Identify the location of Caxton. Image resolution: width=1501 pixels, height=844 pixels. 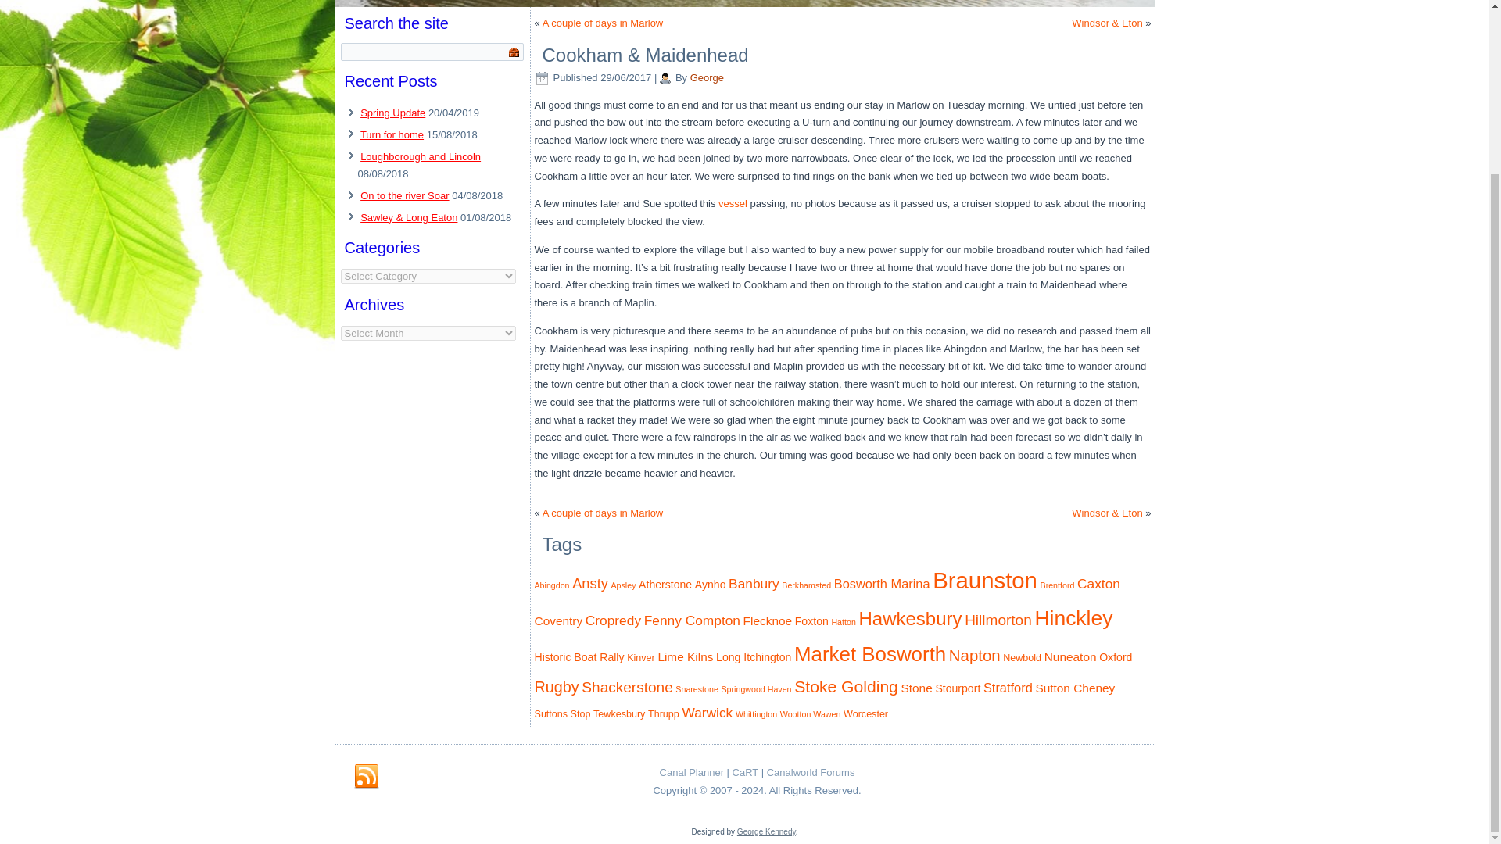
(1098, 583).